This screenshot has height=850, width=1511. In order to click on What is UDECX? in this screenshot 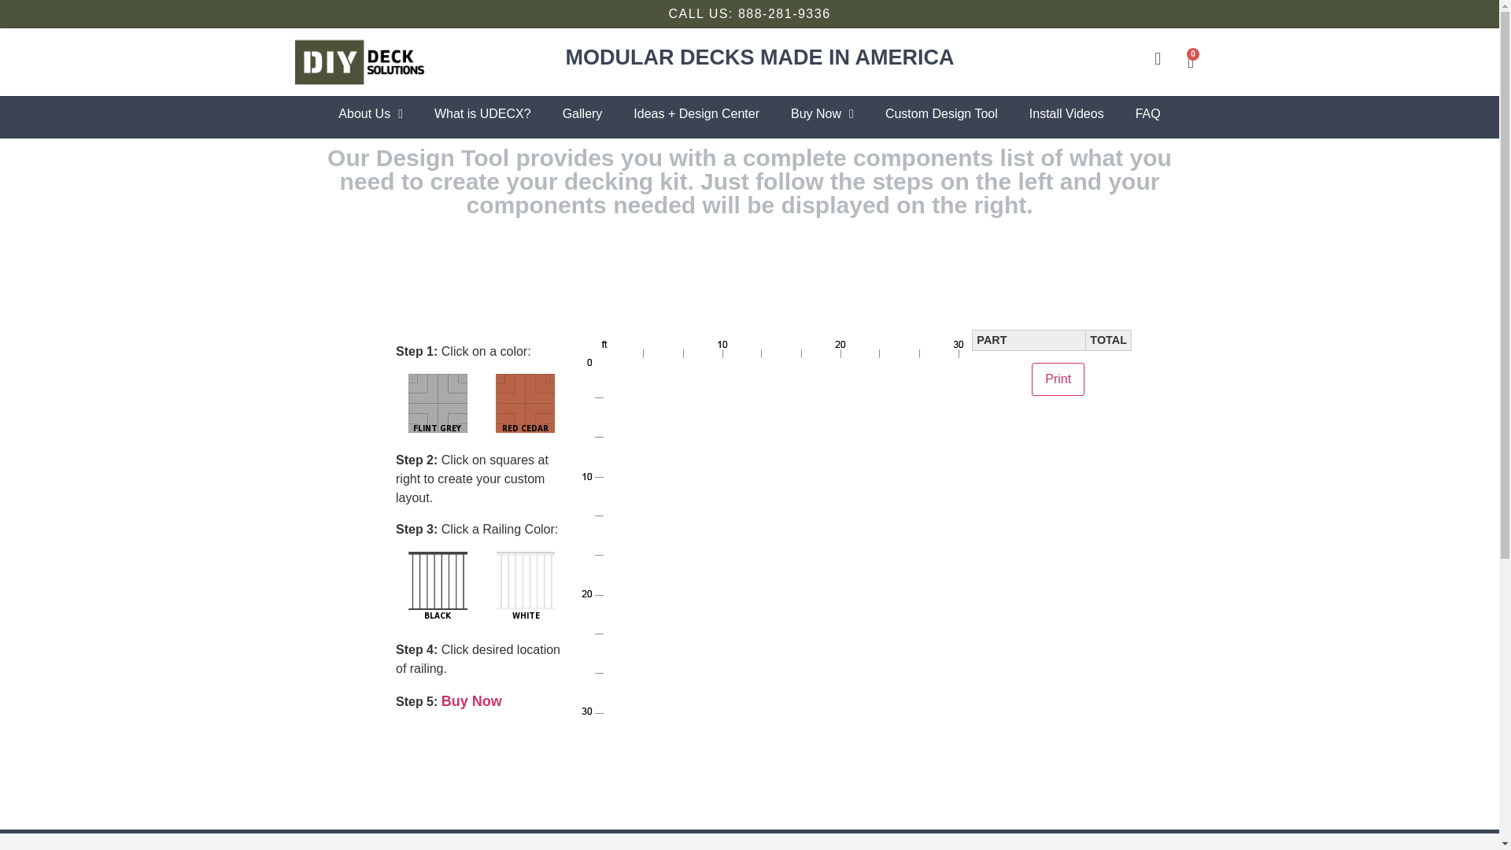, I will do `click(482, 114)`.